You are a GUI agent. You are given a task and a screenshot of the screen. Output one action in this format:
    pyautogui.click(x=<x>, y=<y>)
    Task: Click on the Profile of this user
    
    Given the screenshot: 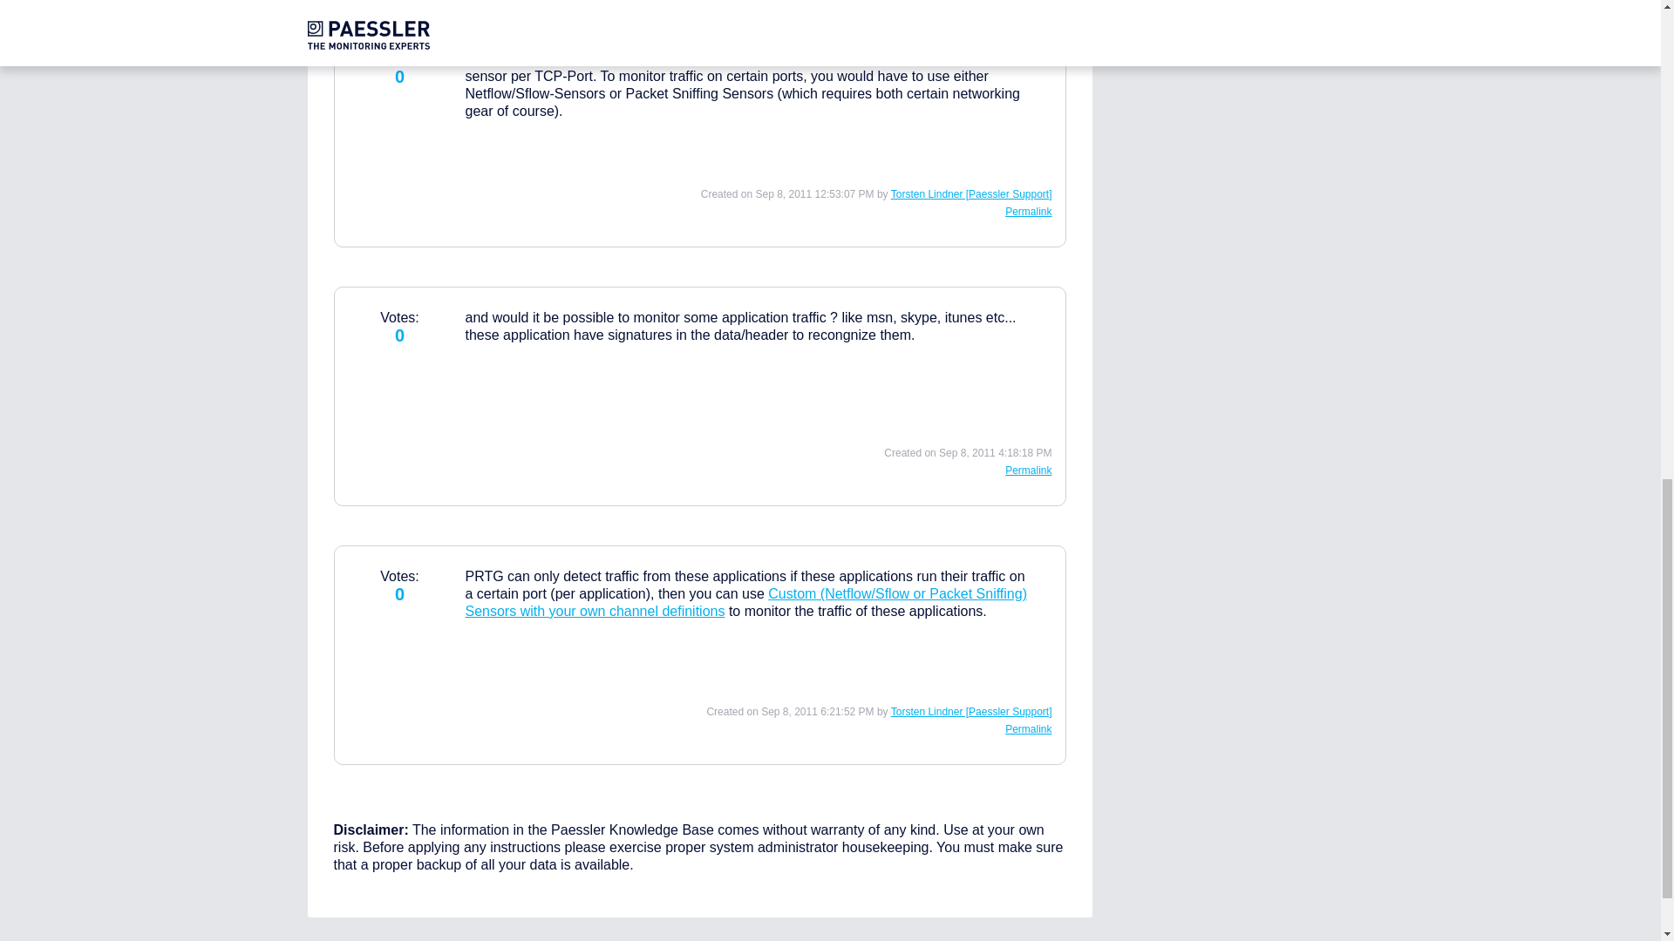 What is the action you would take?
    pyautogui.click(x=971, y=194)
    